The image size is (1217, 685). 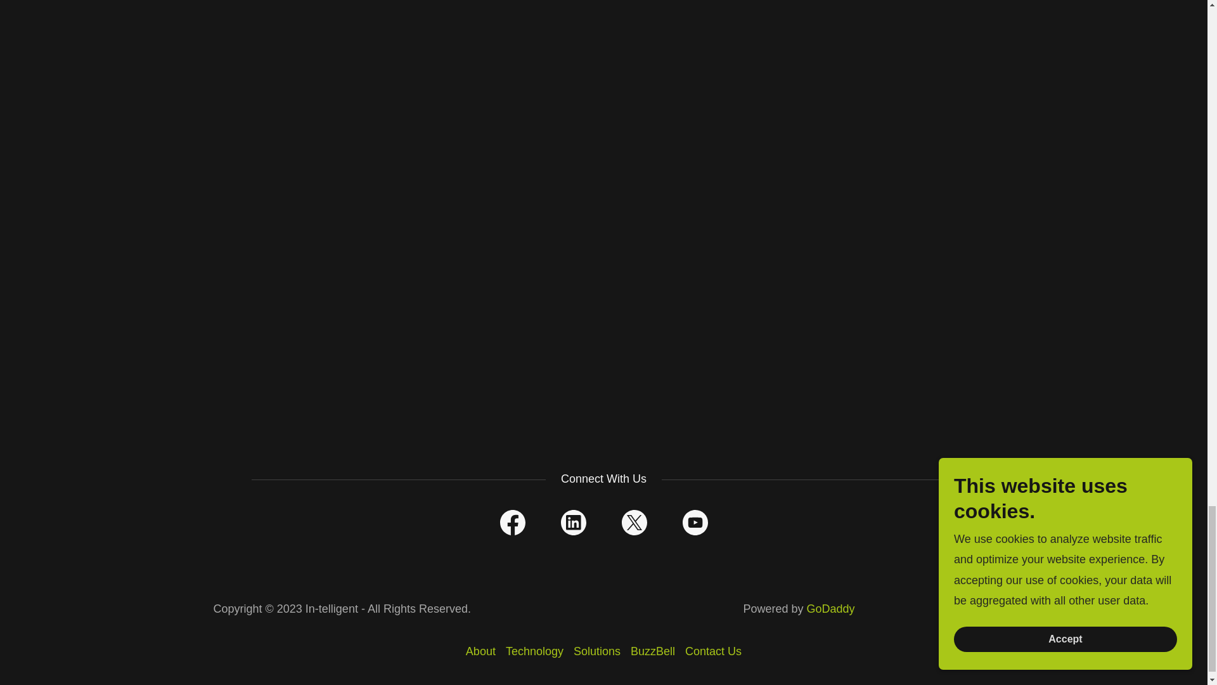 What do you see at coordinates (830, 609) in the screenshot?
I see `GoDaddy` at bounding box center [830, 609].